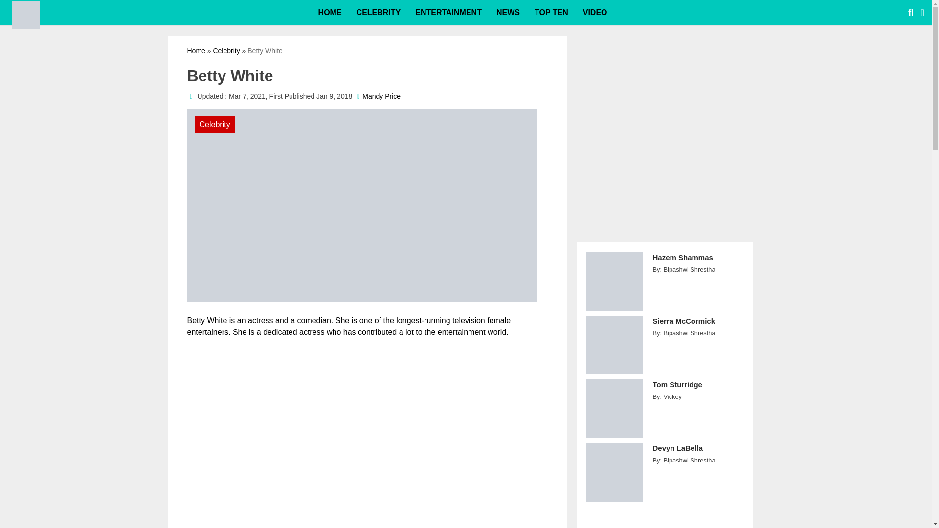  What do you see at coordinates (508, 13) in the screenshot?
I see `NEWS` at bounding box center [508, 13].